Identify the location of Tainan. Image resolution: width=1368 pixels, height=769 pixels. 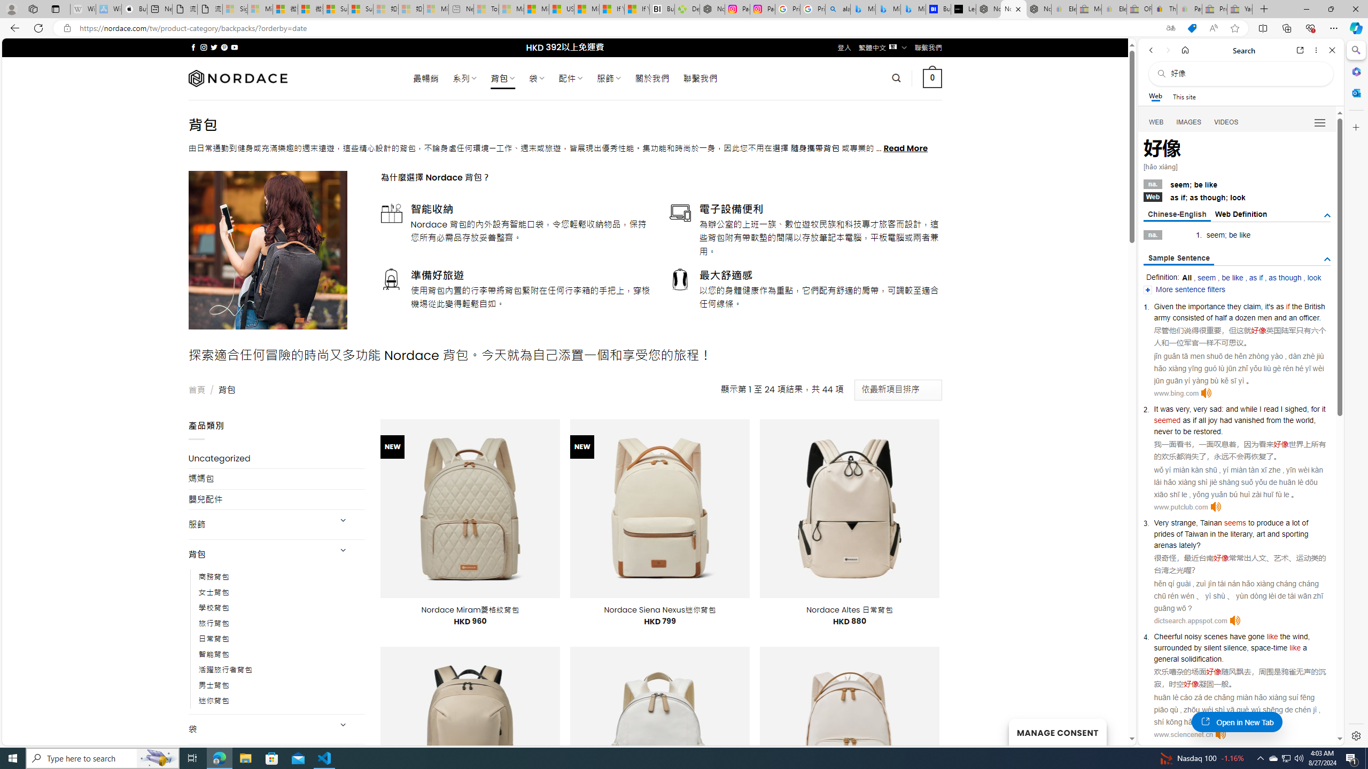
(1211, 522).